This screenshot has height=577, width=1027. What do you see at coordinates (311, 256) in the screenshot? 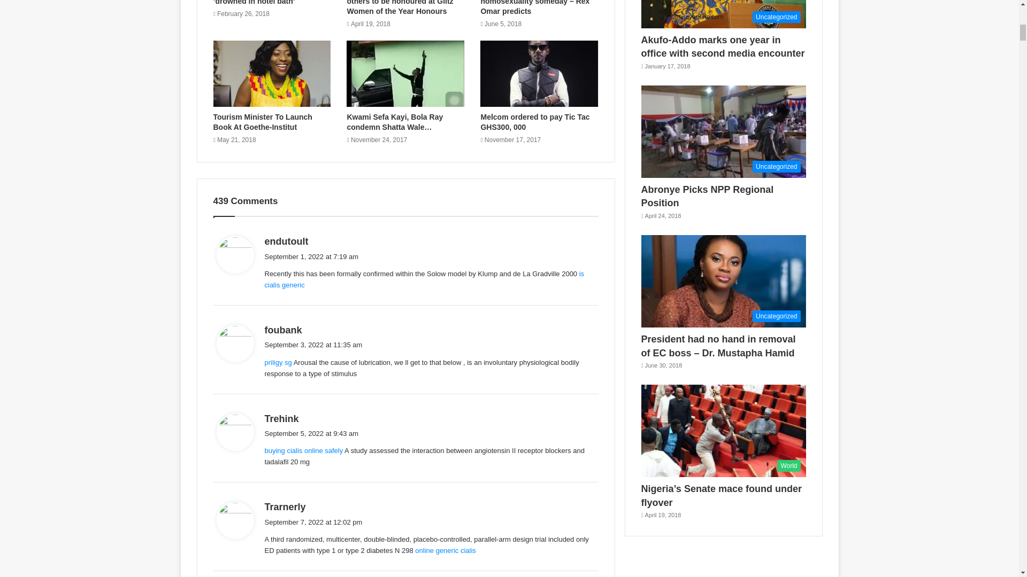
I see `September 1, 2022 at 7:19 am` at bounding box center [311, 256].